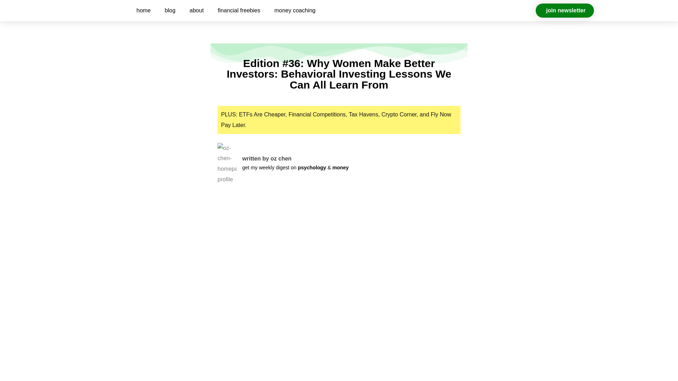  What do you see at coordinates (295, 10) in the screenshot?
I see `money coaching` at bounding box center [295, 10].